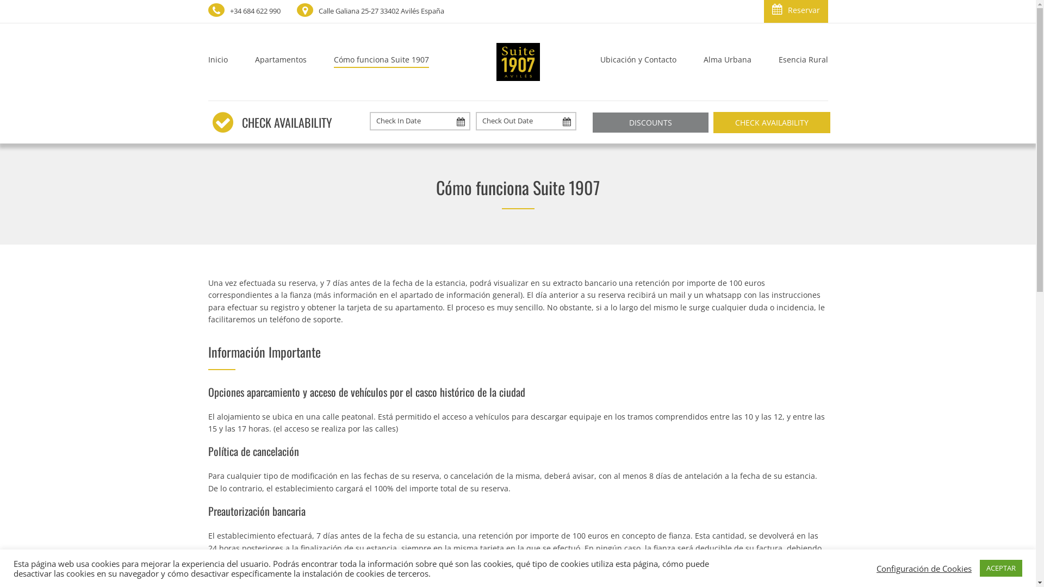 This screenshot has height=587, width=1044. Describe the element at coordinates (772, 123) in the screenshot. I see `CHECK AVAILABILITY` at that location.